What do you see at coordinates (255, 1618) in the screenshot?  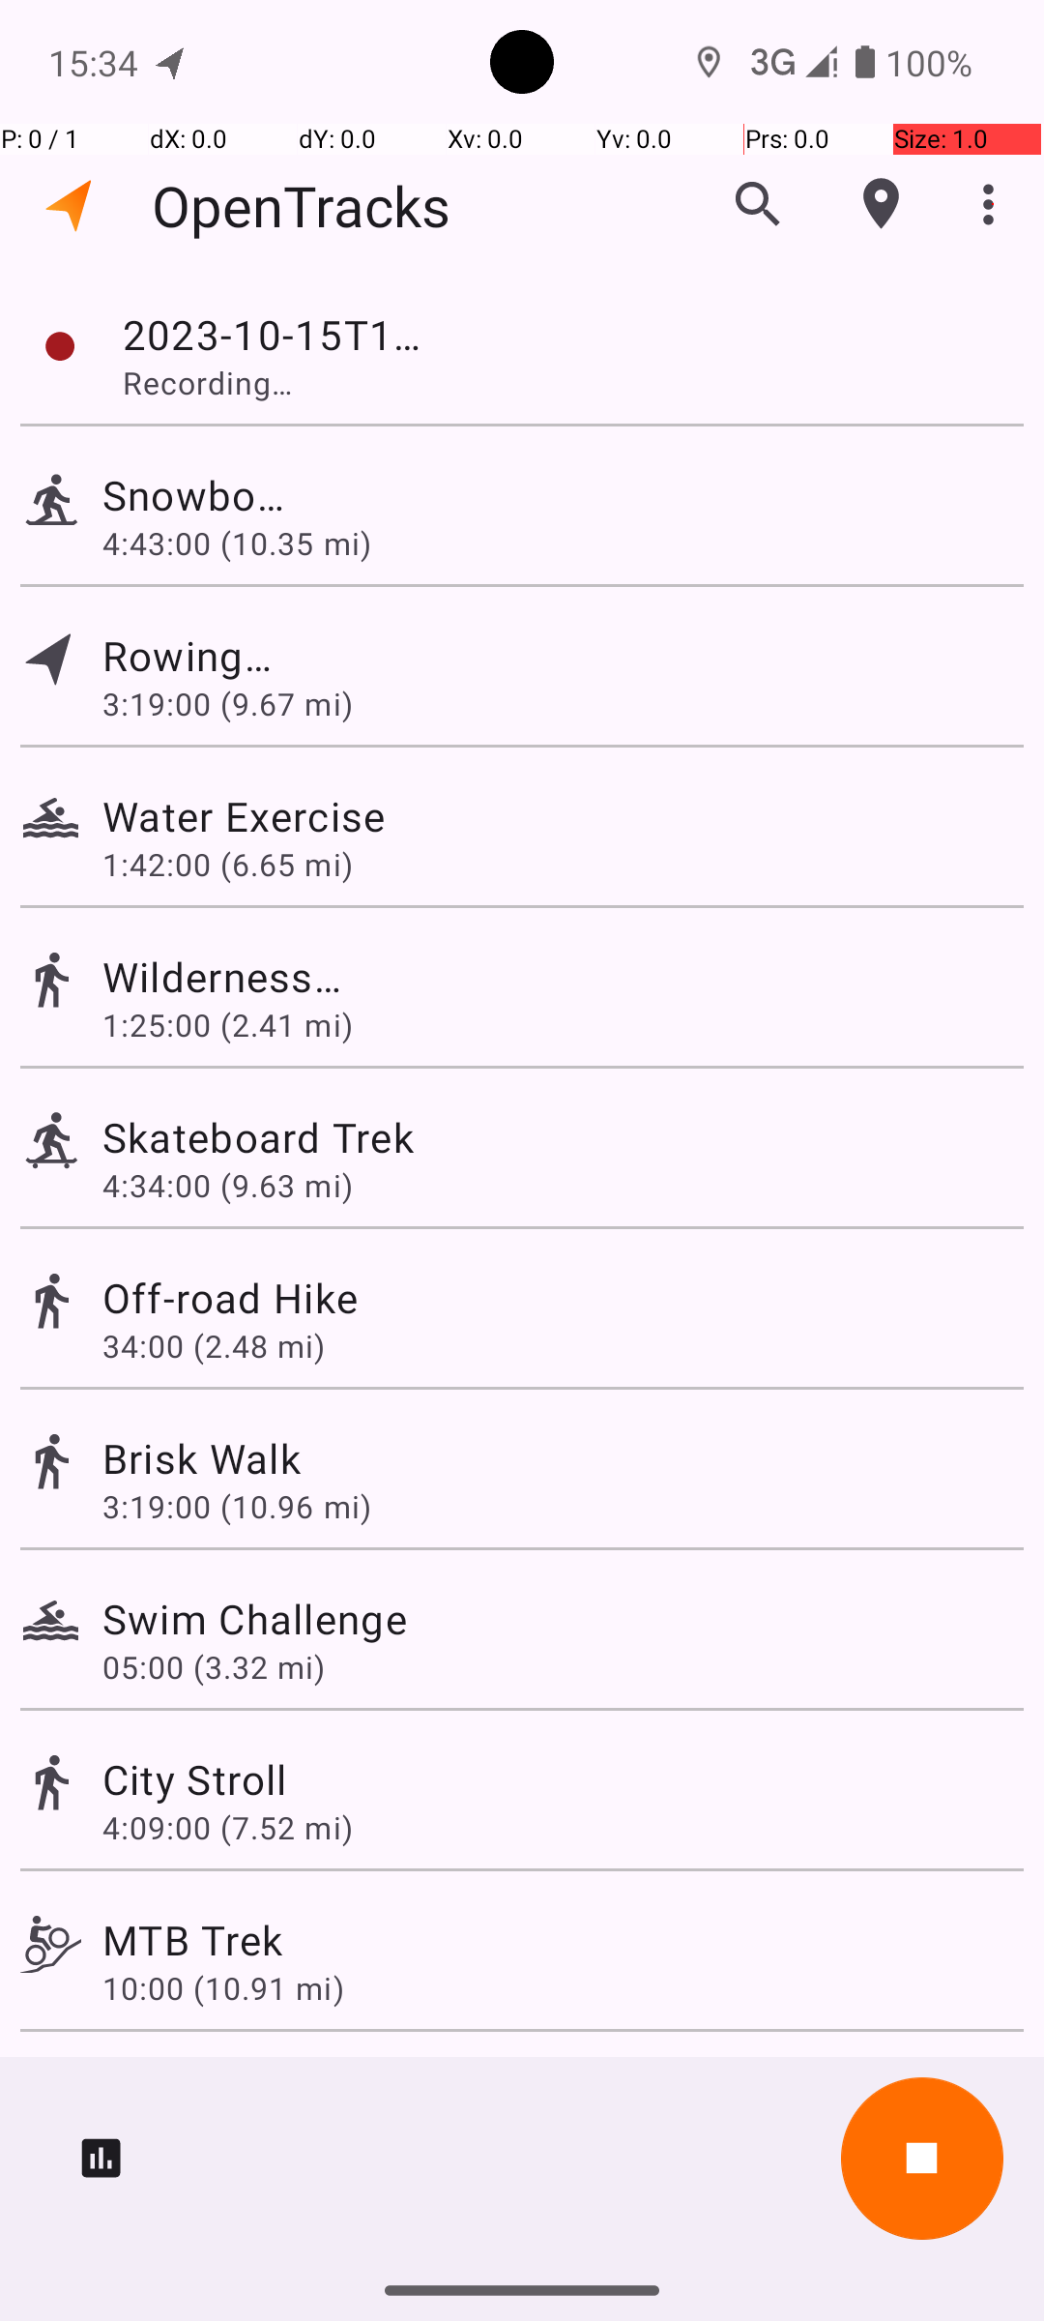 I see `Swim Challenge` at bounding box center [255, 1618].